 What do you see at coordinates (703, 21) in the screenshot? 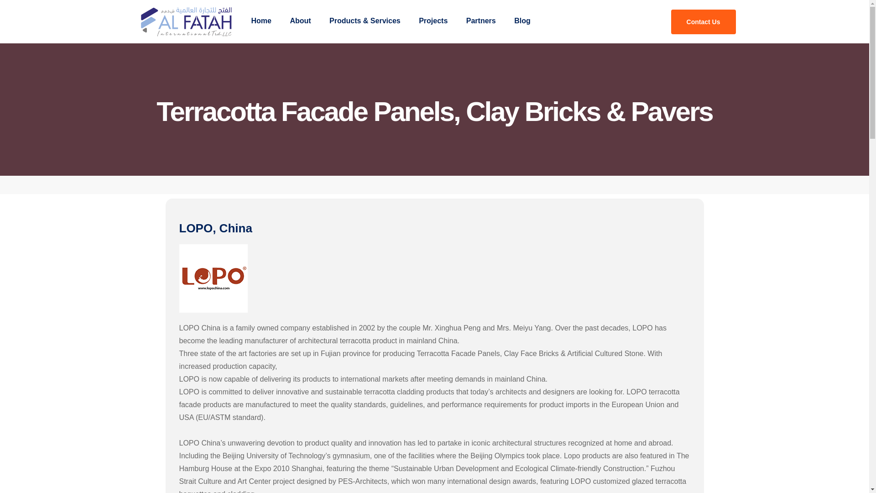
I see `Contact Us` at bounding box center [703, 21].